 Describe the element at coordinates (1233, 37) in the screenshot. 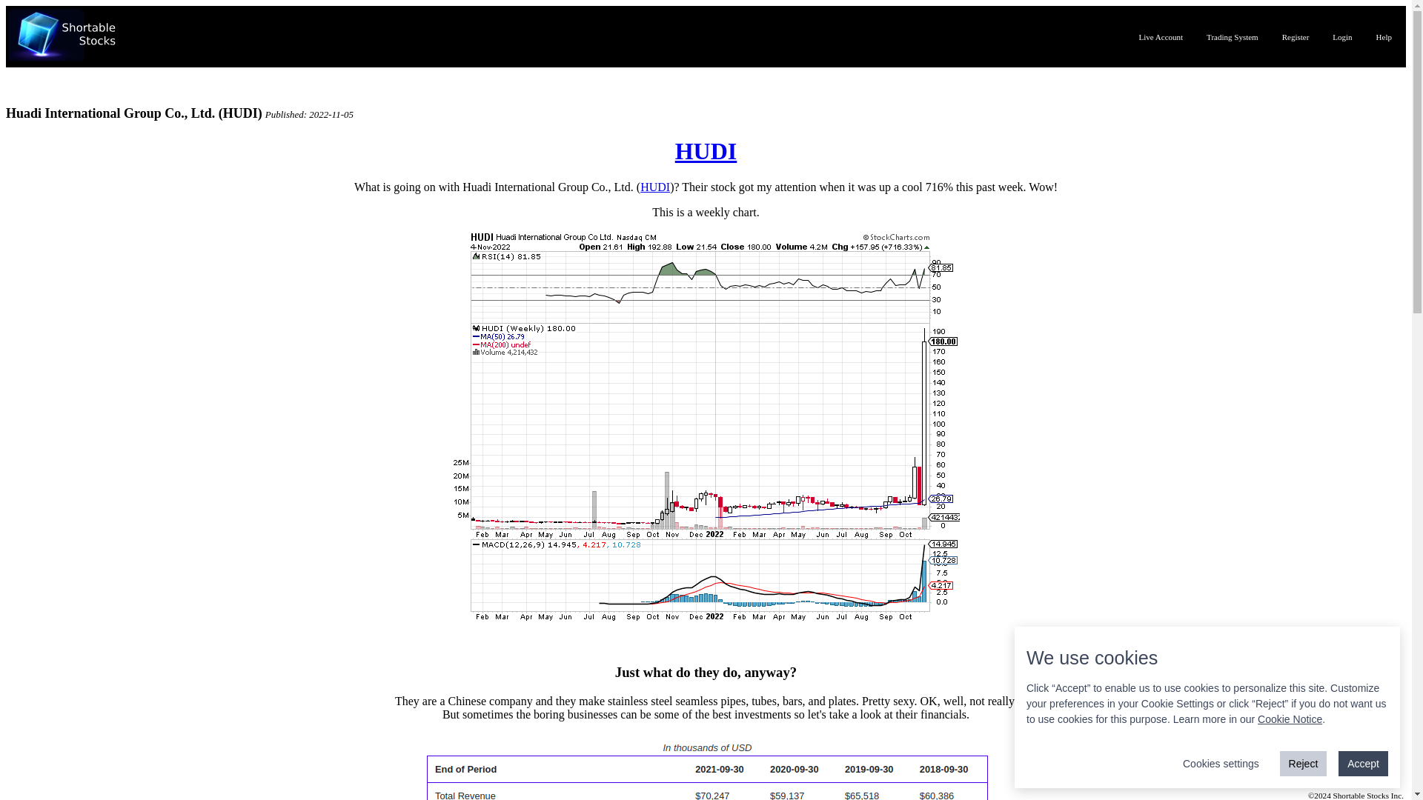

I see `Trading System` at that location.